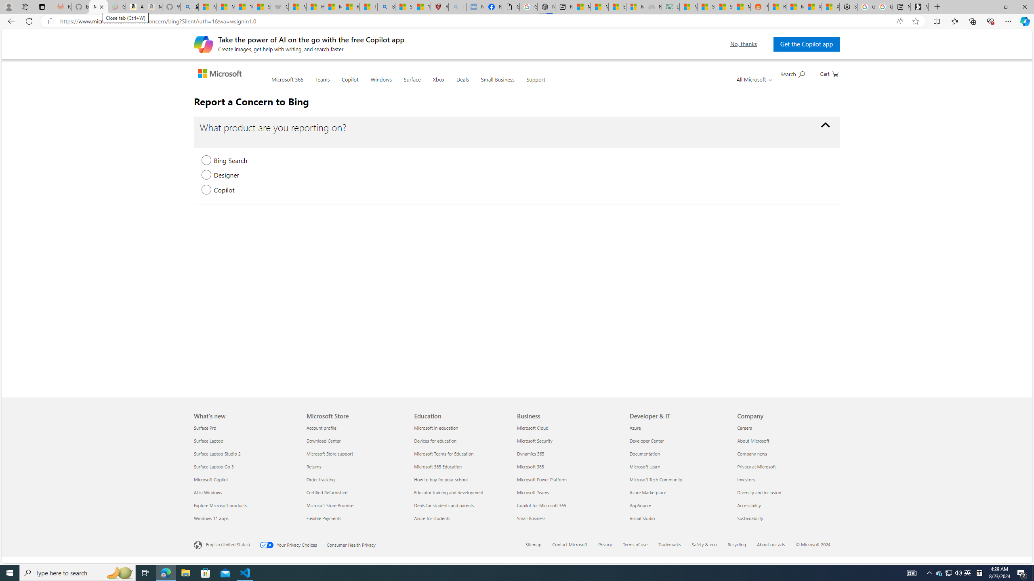 This screenshot has width=1034, height=581. I want to click on Microsoft in education Education, so click(436, 428).